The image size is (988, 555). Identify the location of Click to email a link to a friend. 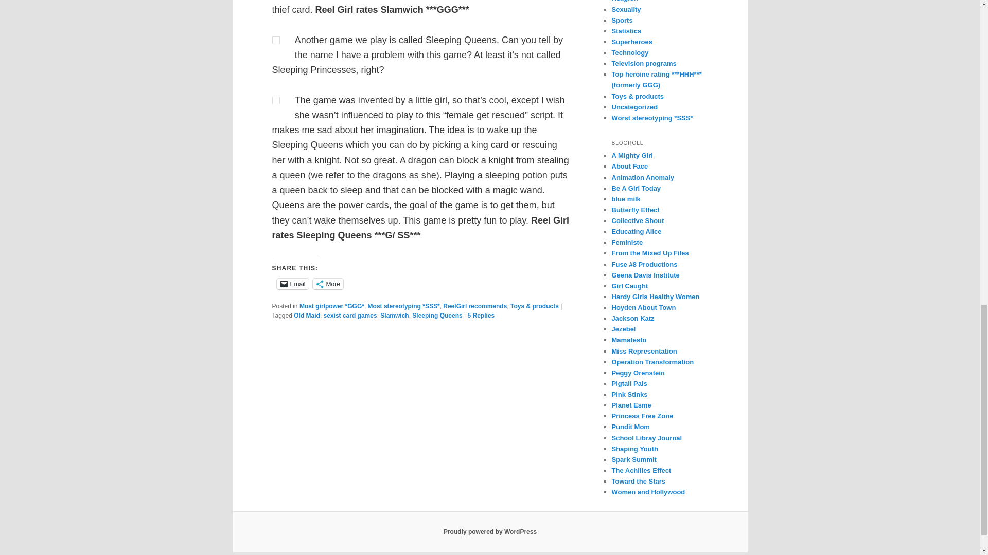
(292, 284).